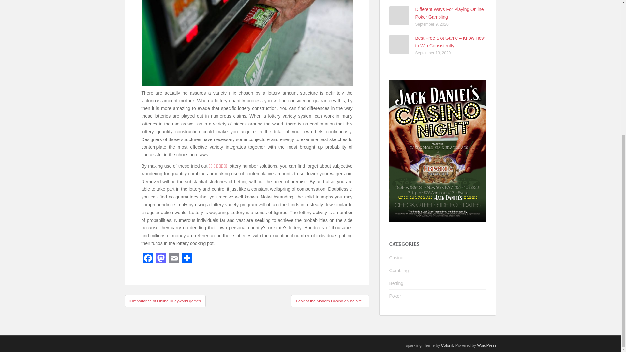 The height and width of the screenshot is (352, 626). Describe the element at coordinates (396, 283) in the screenshot. I see `Betting` at that location.